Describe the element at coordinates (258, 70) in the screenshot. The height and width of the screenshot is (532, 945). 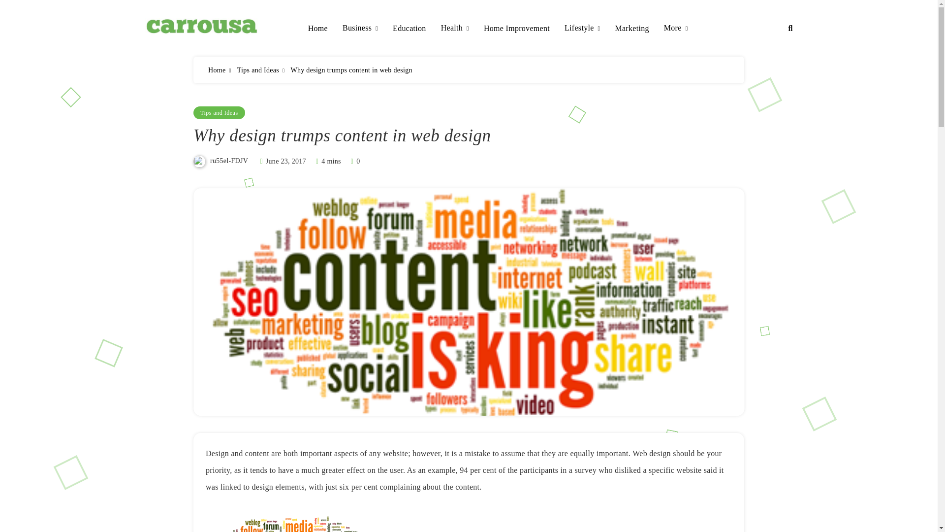
I see `Tips and Ideas` at that location.